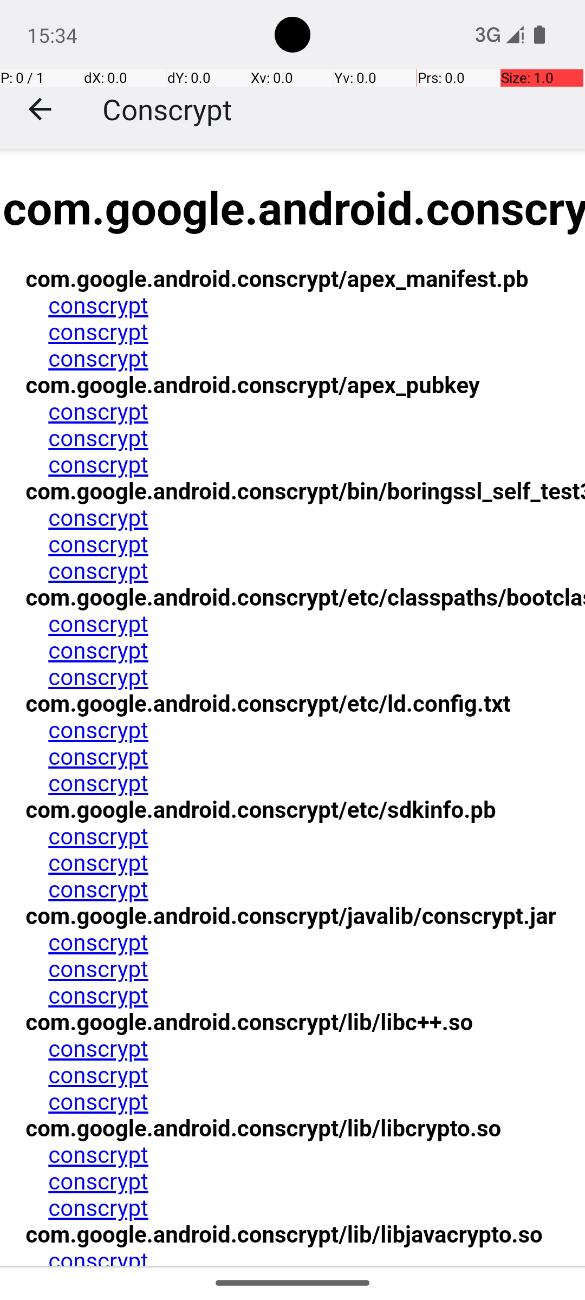  I want to click on com.google.android.conscrypt, so click(697, 708).